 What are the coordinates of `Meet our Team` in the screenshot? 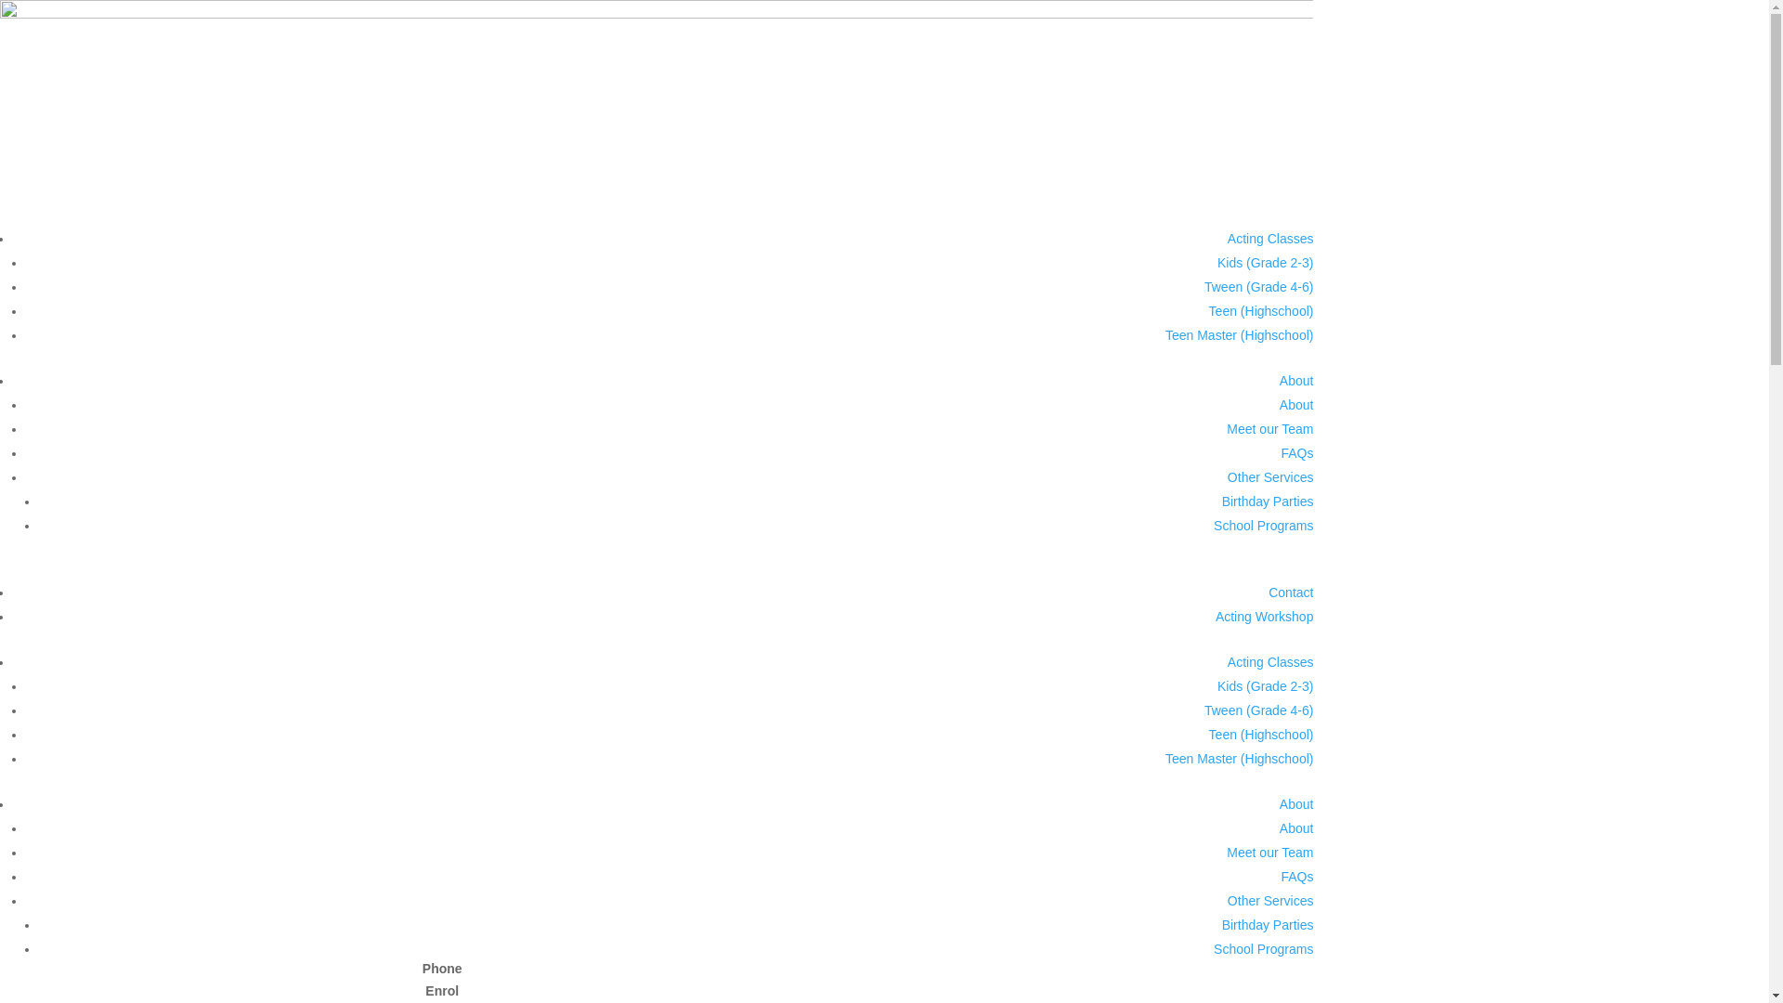 It's located at (1270, 429).